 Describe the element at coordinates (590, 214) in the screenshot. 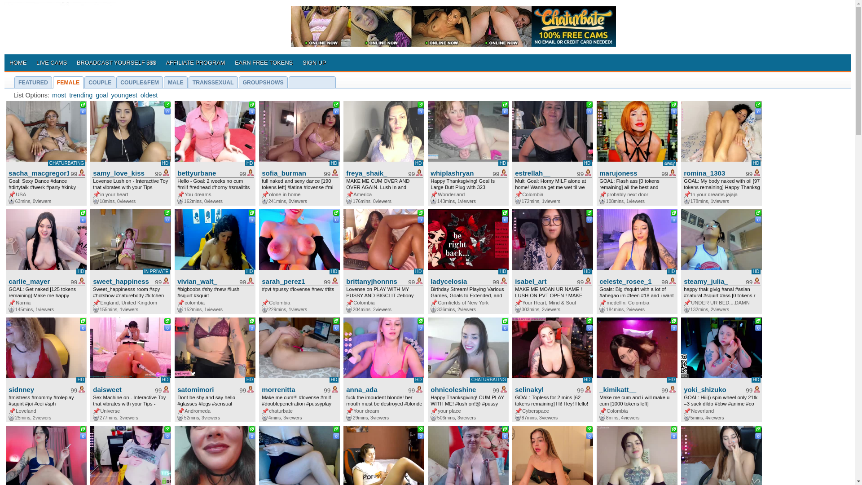

I see `Open isabel_art in a popup window` at that location.